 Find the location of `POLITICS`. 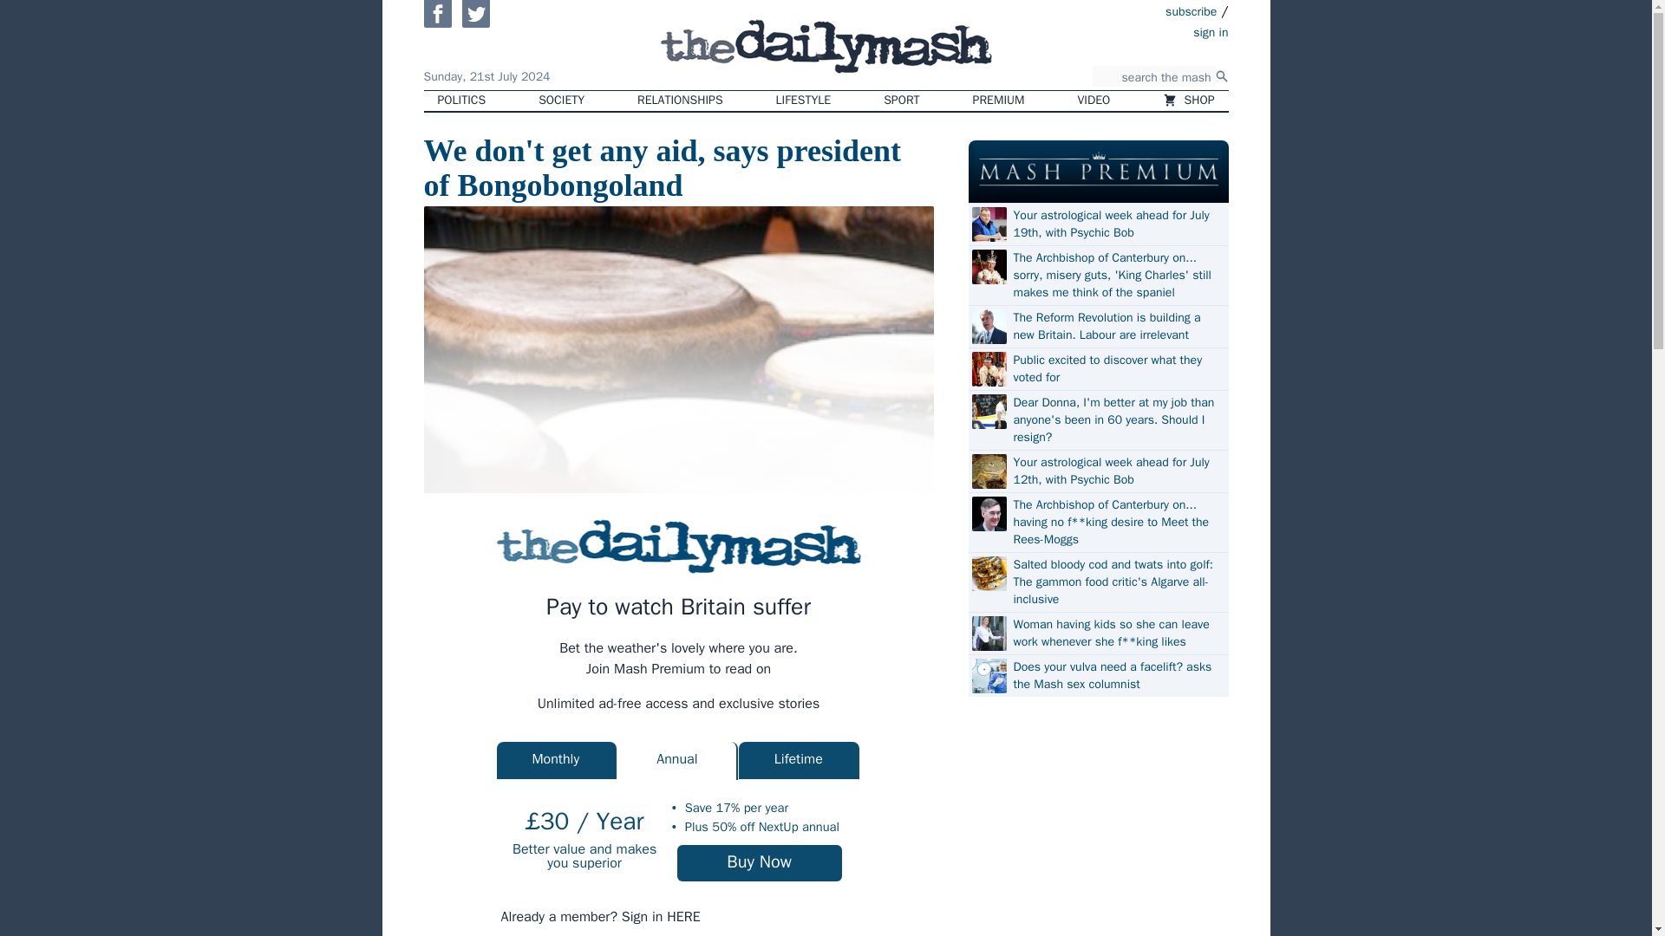

POLITICS is located at coordinates (461, 101).